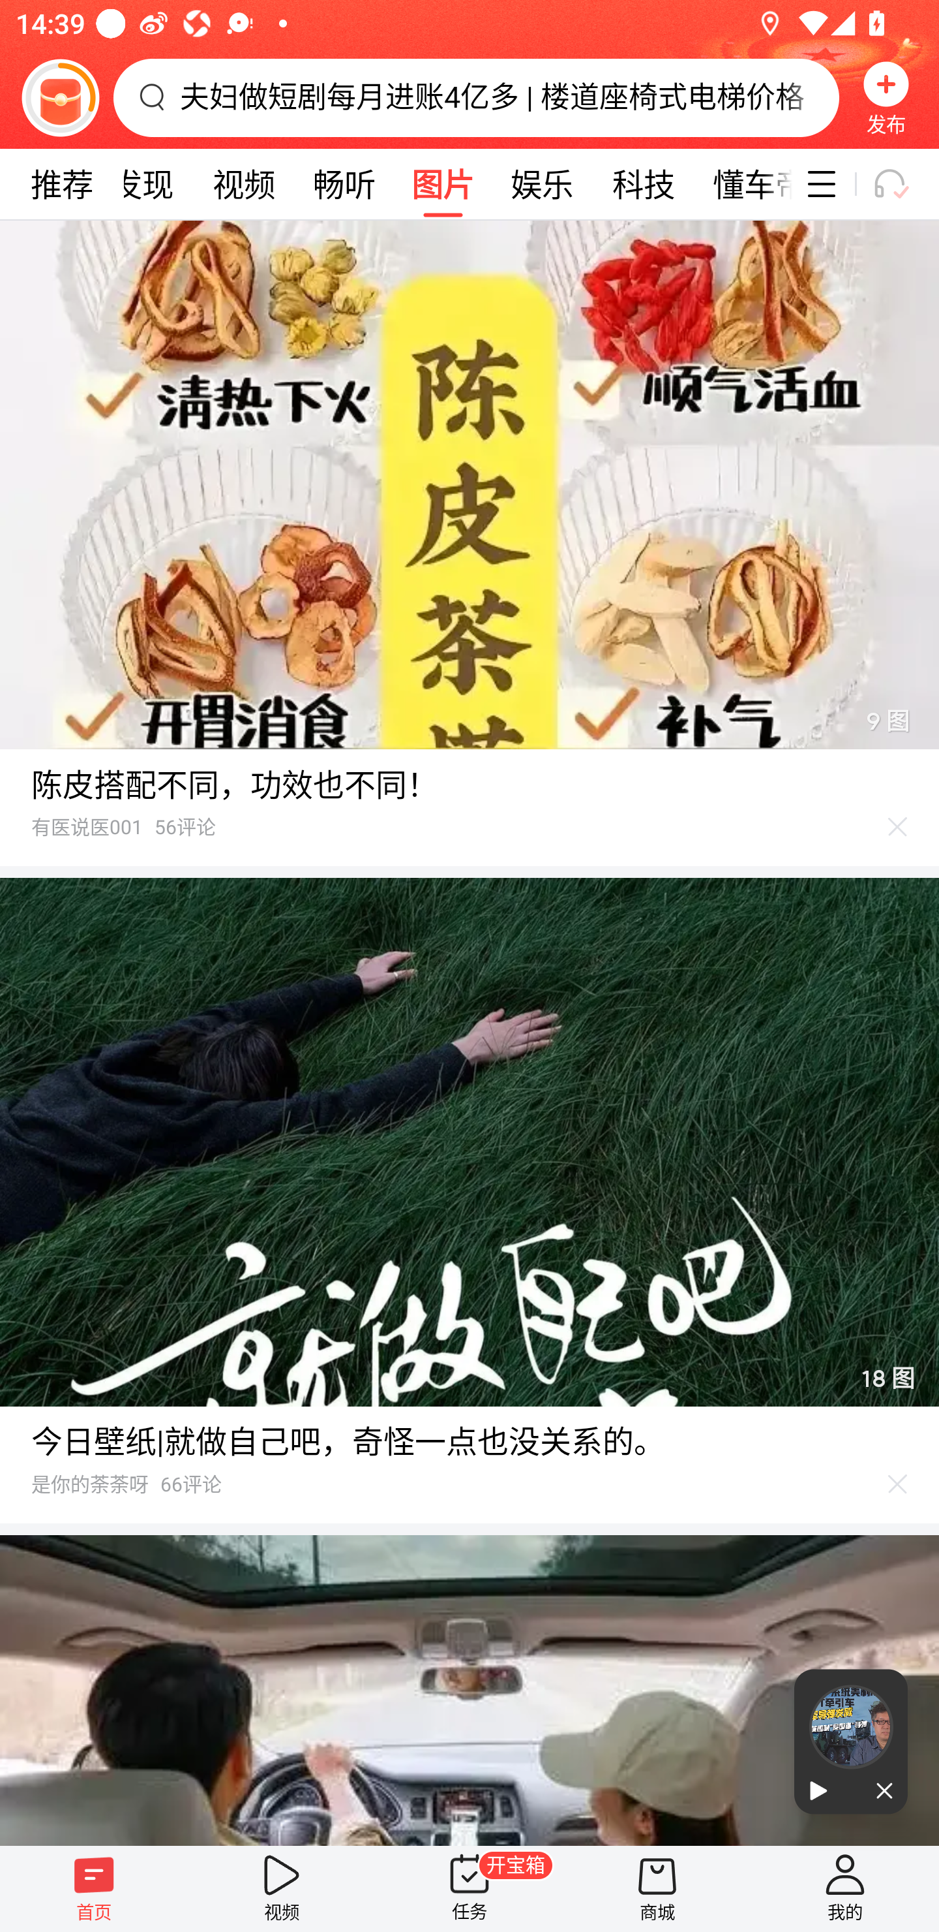 The height and width of the screenshot is (1932, 939). What do you see at coordinates (886, 97) in the screenshot?
I see `发布 发布，按钮` at bounding box center [886, 97].